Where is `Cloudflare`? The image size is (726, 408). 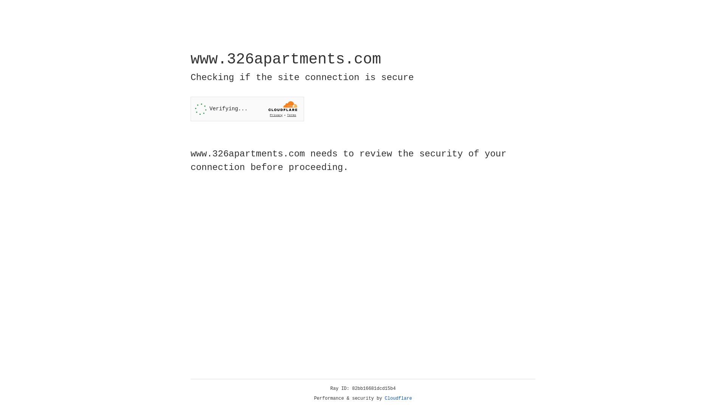
Cloudflare is located at coordinates (399, 399).